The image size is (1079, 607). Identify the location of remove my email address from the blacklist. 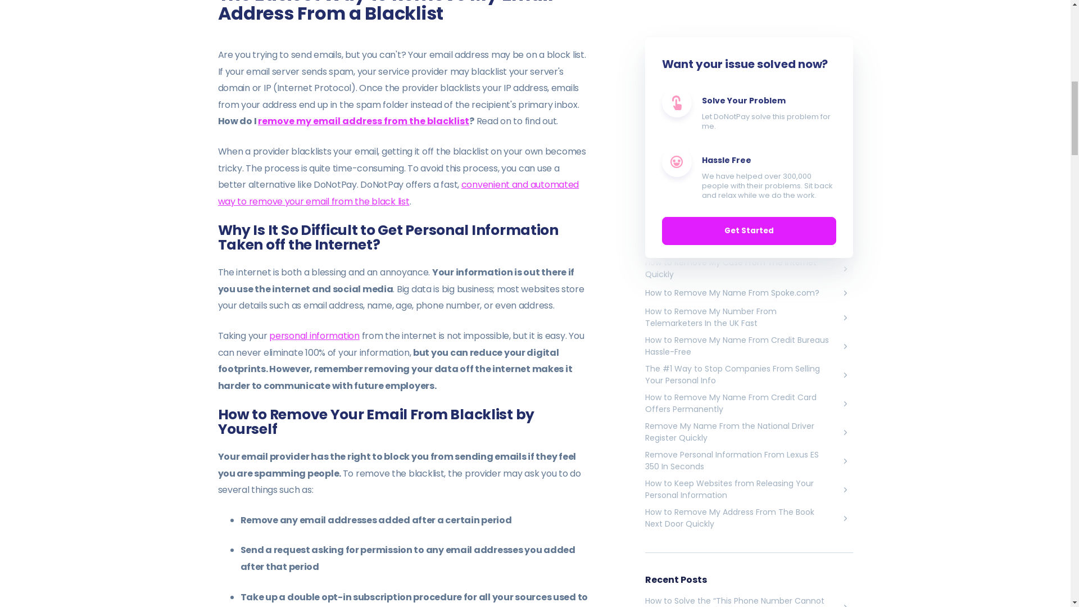
(363, 121).